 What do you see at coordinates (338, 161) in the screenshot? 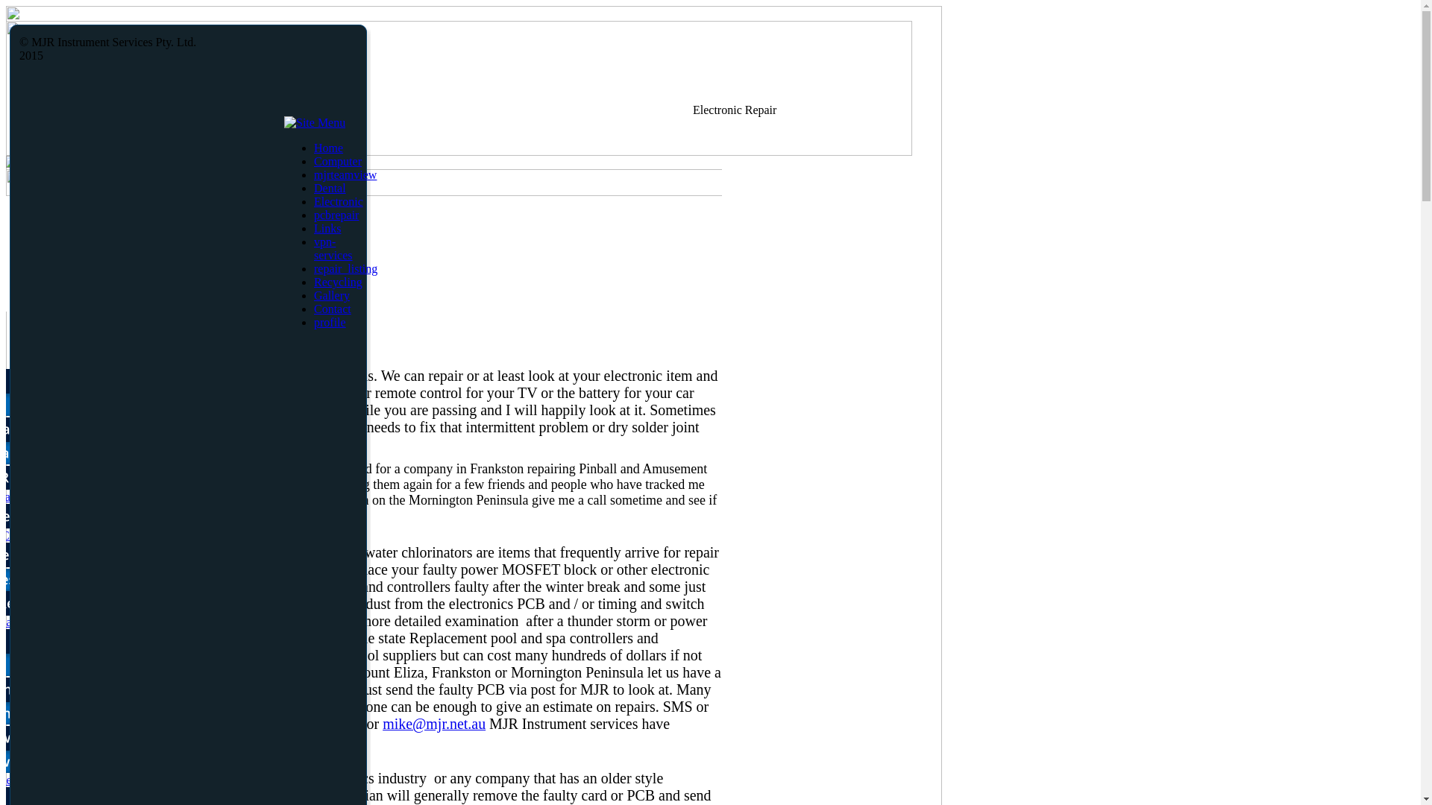
I see `Computer` at bounding box center [338, 161].